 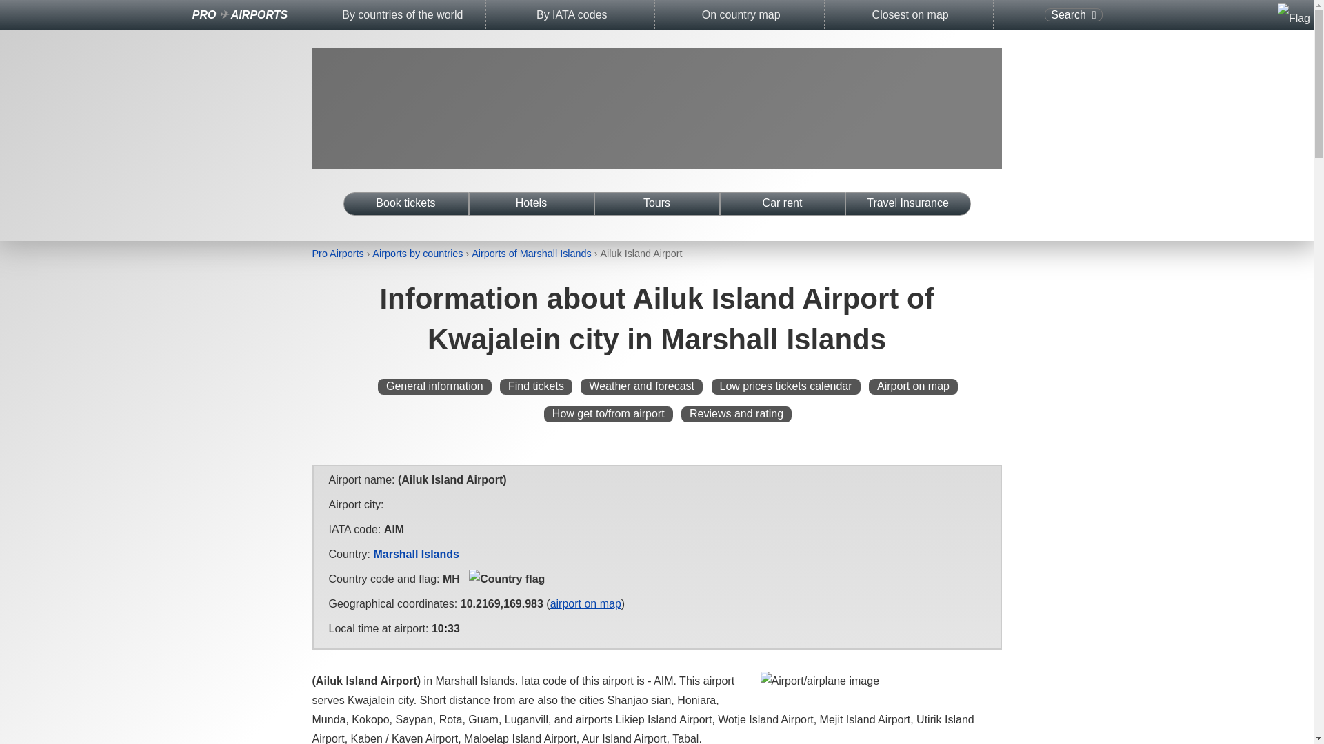 What do you see at coordinates (405, 204) in the screenshot?
I see `Book tickets` at bounding box center [405, 204].